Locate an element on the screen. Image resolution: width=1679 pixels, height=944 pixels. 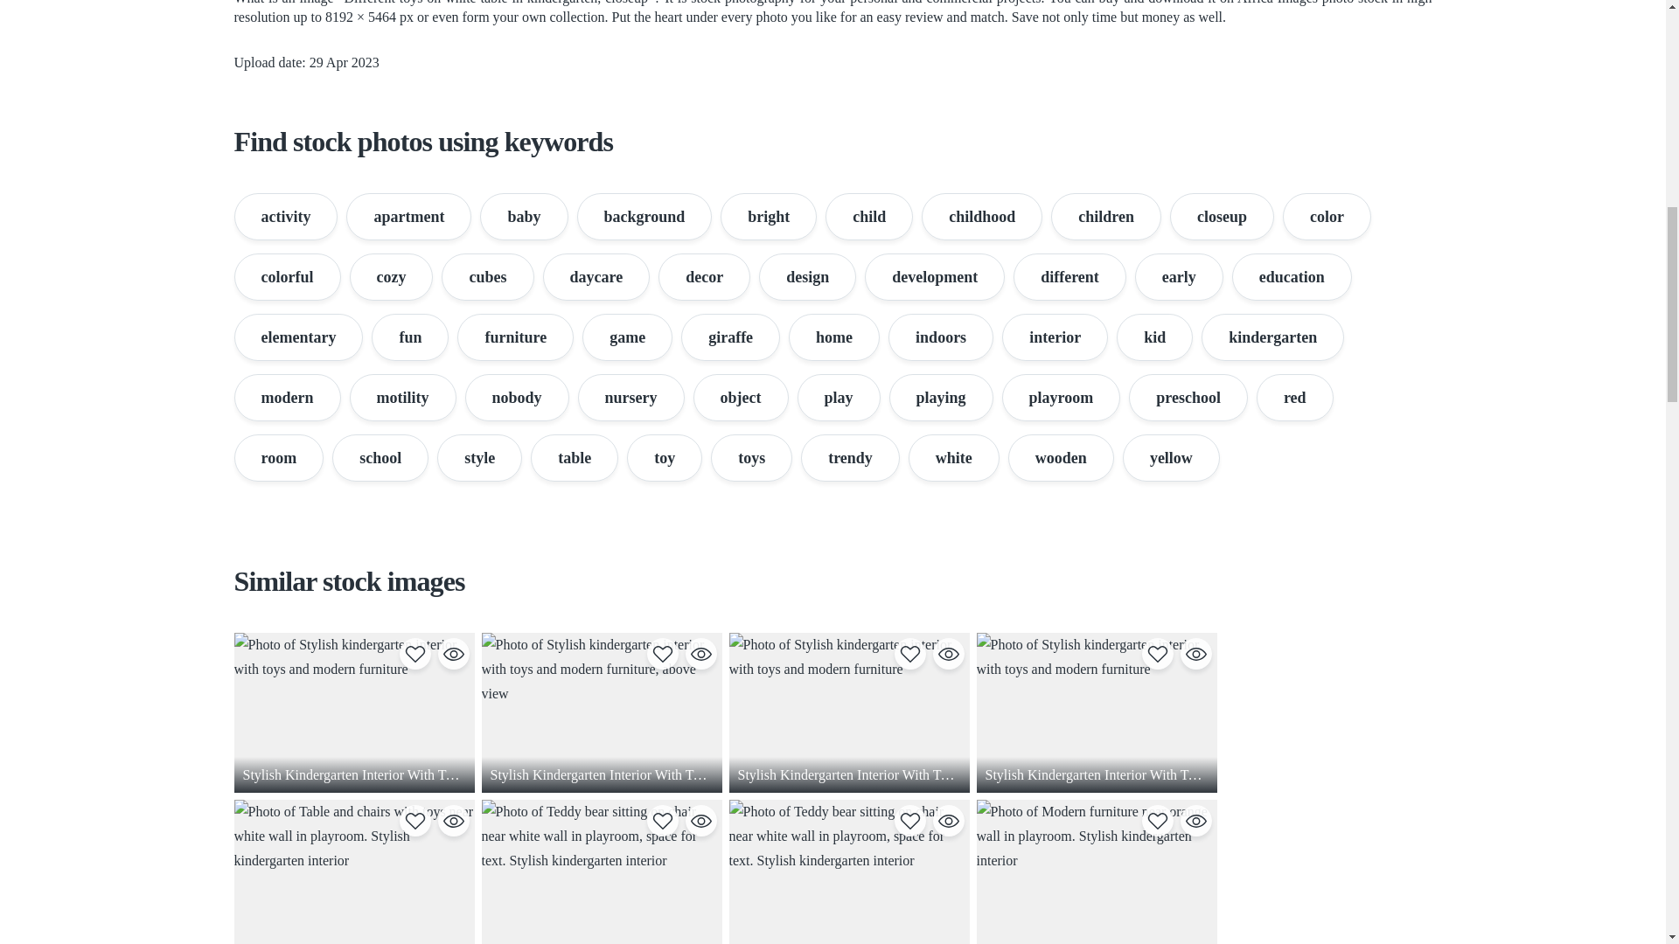
development is located at coordinates (934, 277).